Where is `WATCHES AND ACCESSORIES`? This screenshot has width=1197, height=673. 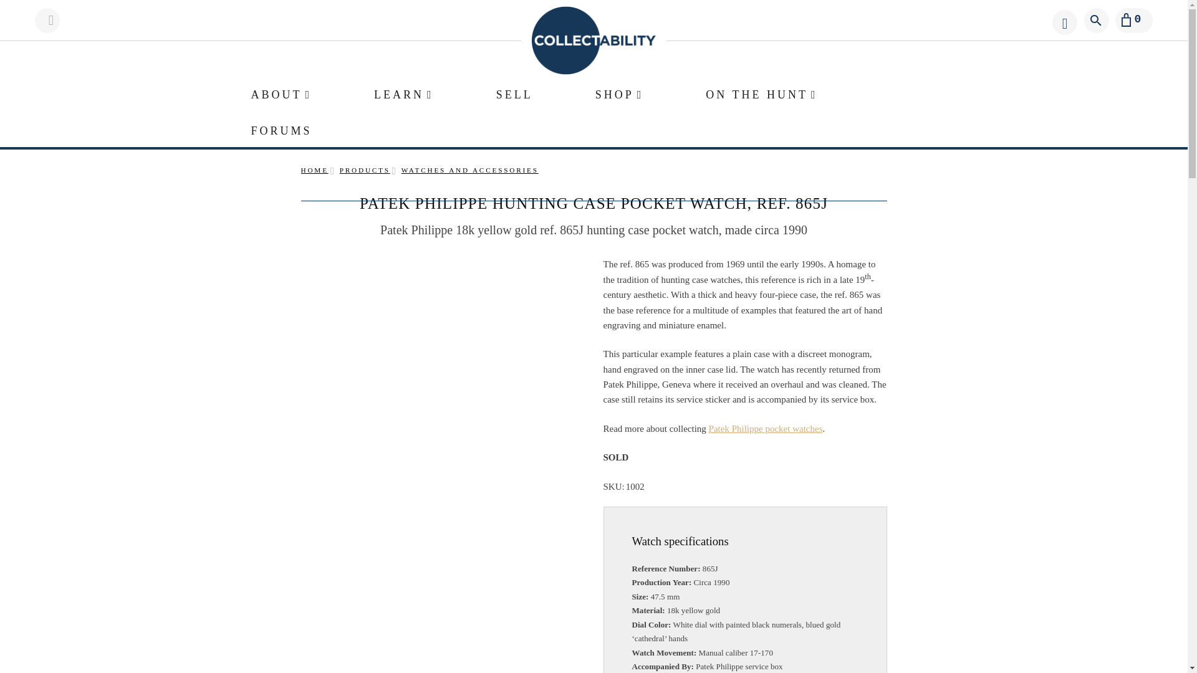 WATCHES AND ACCESSORIES is located at coordinates (470, 169).